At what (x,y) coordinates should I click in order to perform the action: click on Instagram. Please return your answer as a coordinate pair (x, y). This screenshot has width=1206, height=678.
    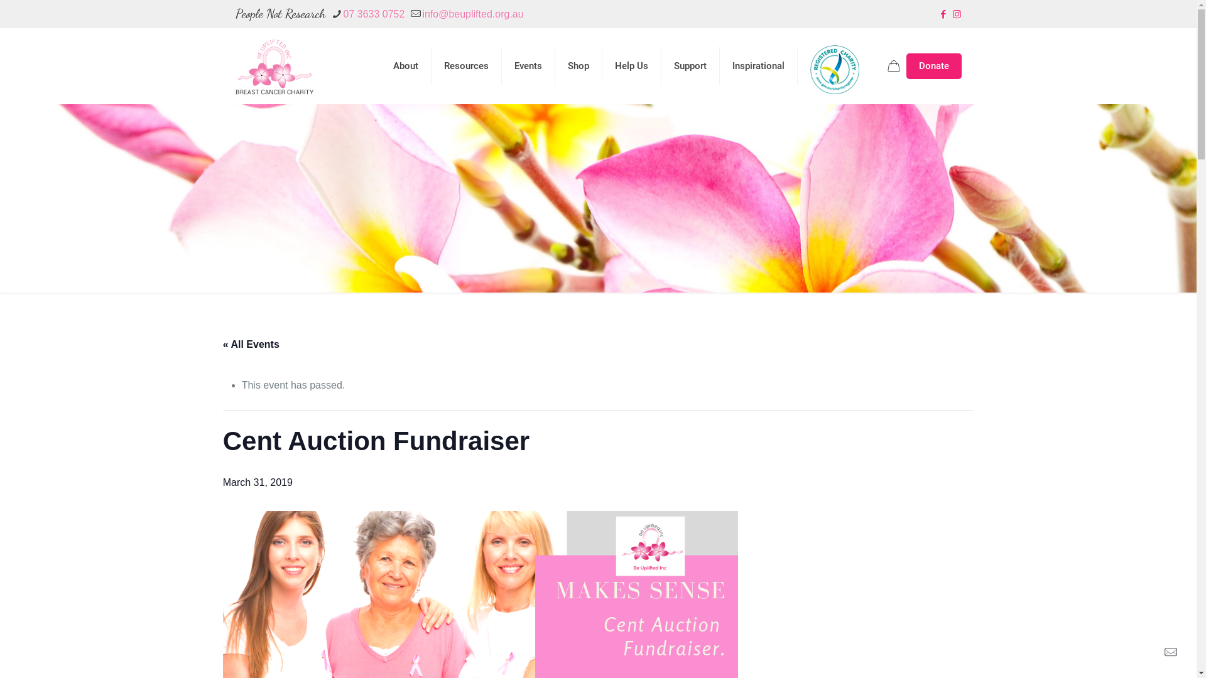
    Looking at the image, I should click on (957, 14).